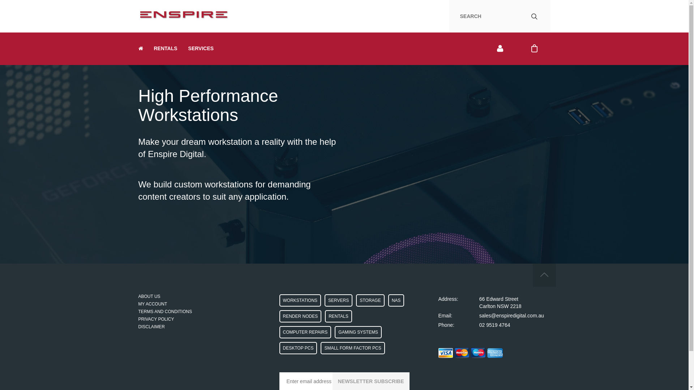  What do you see at coordinates (201, 48) in the screenshot?
I see `SERVICES` at bounding box center [201, 48].